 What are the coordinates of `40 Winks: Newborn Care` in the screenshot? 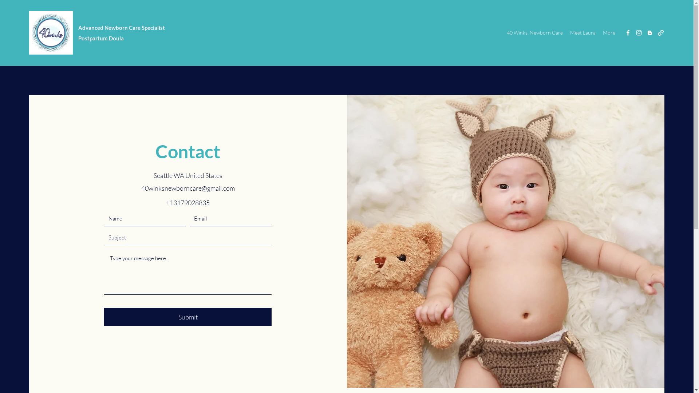 It's located at (535, 33).